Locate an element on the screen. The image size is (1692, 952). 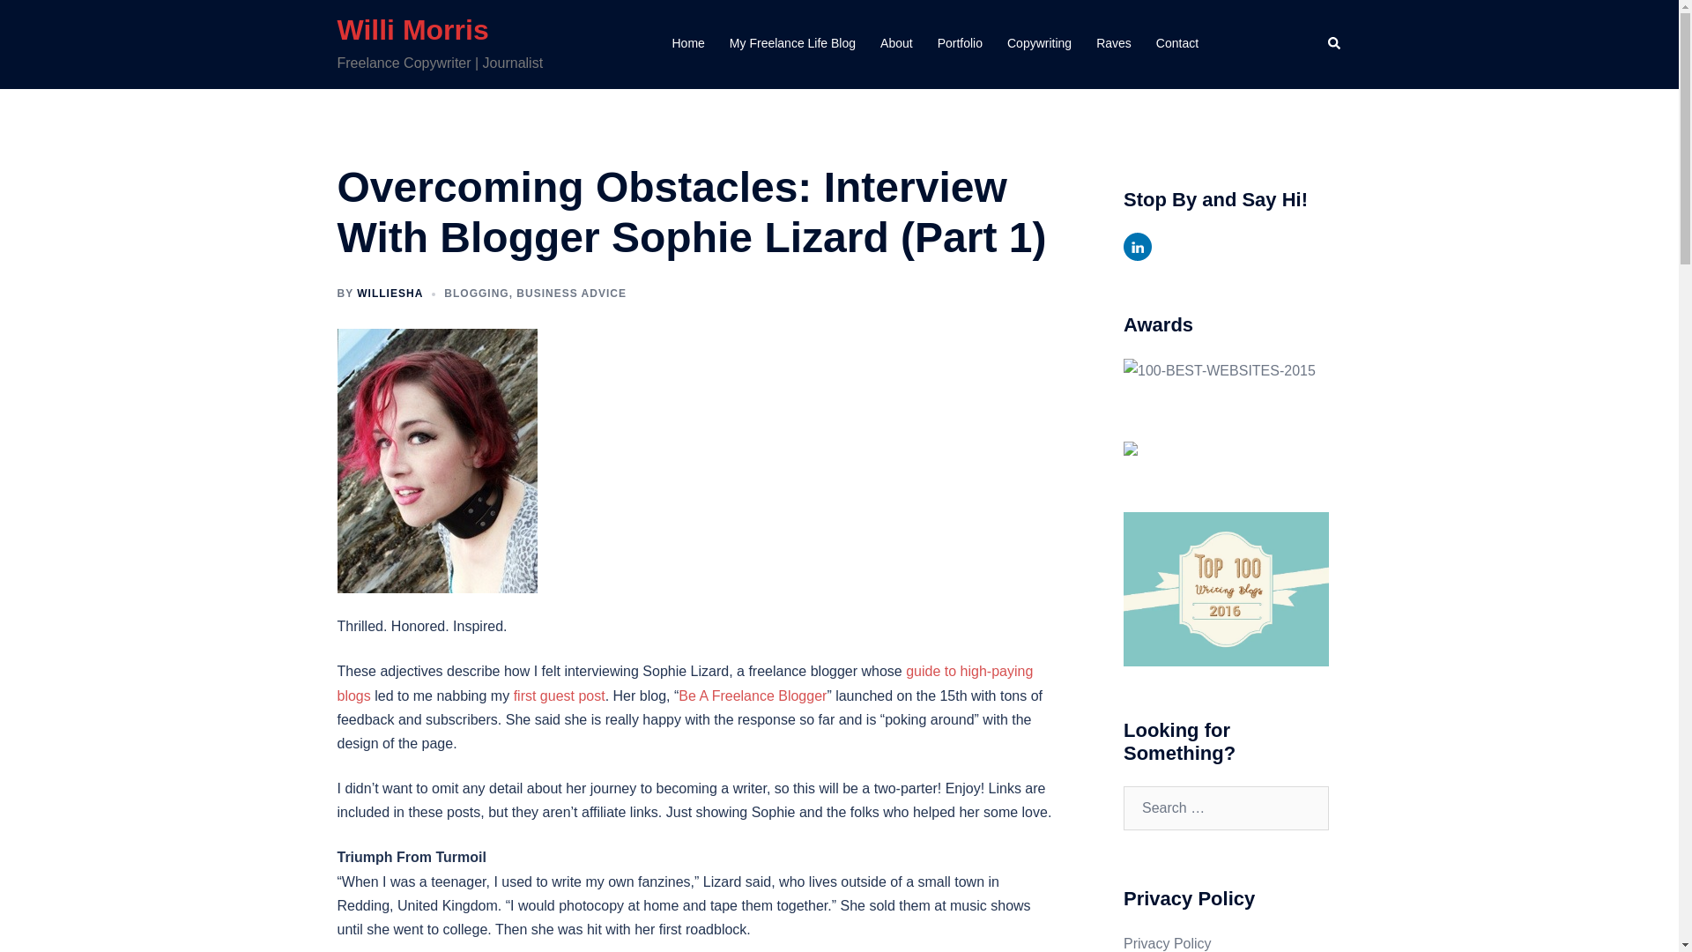
Search is located at coordinates (1334, 44).